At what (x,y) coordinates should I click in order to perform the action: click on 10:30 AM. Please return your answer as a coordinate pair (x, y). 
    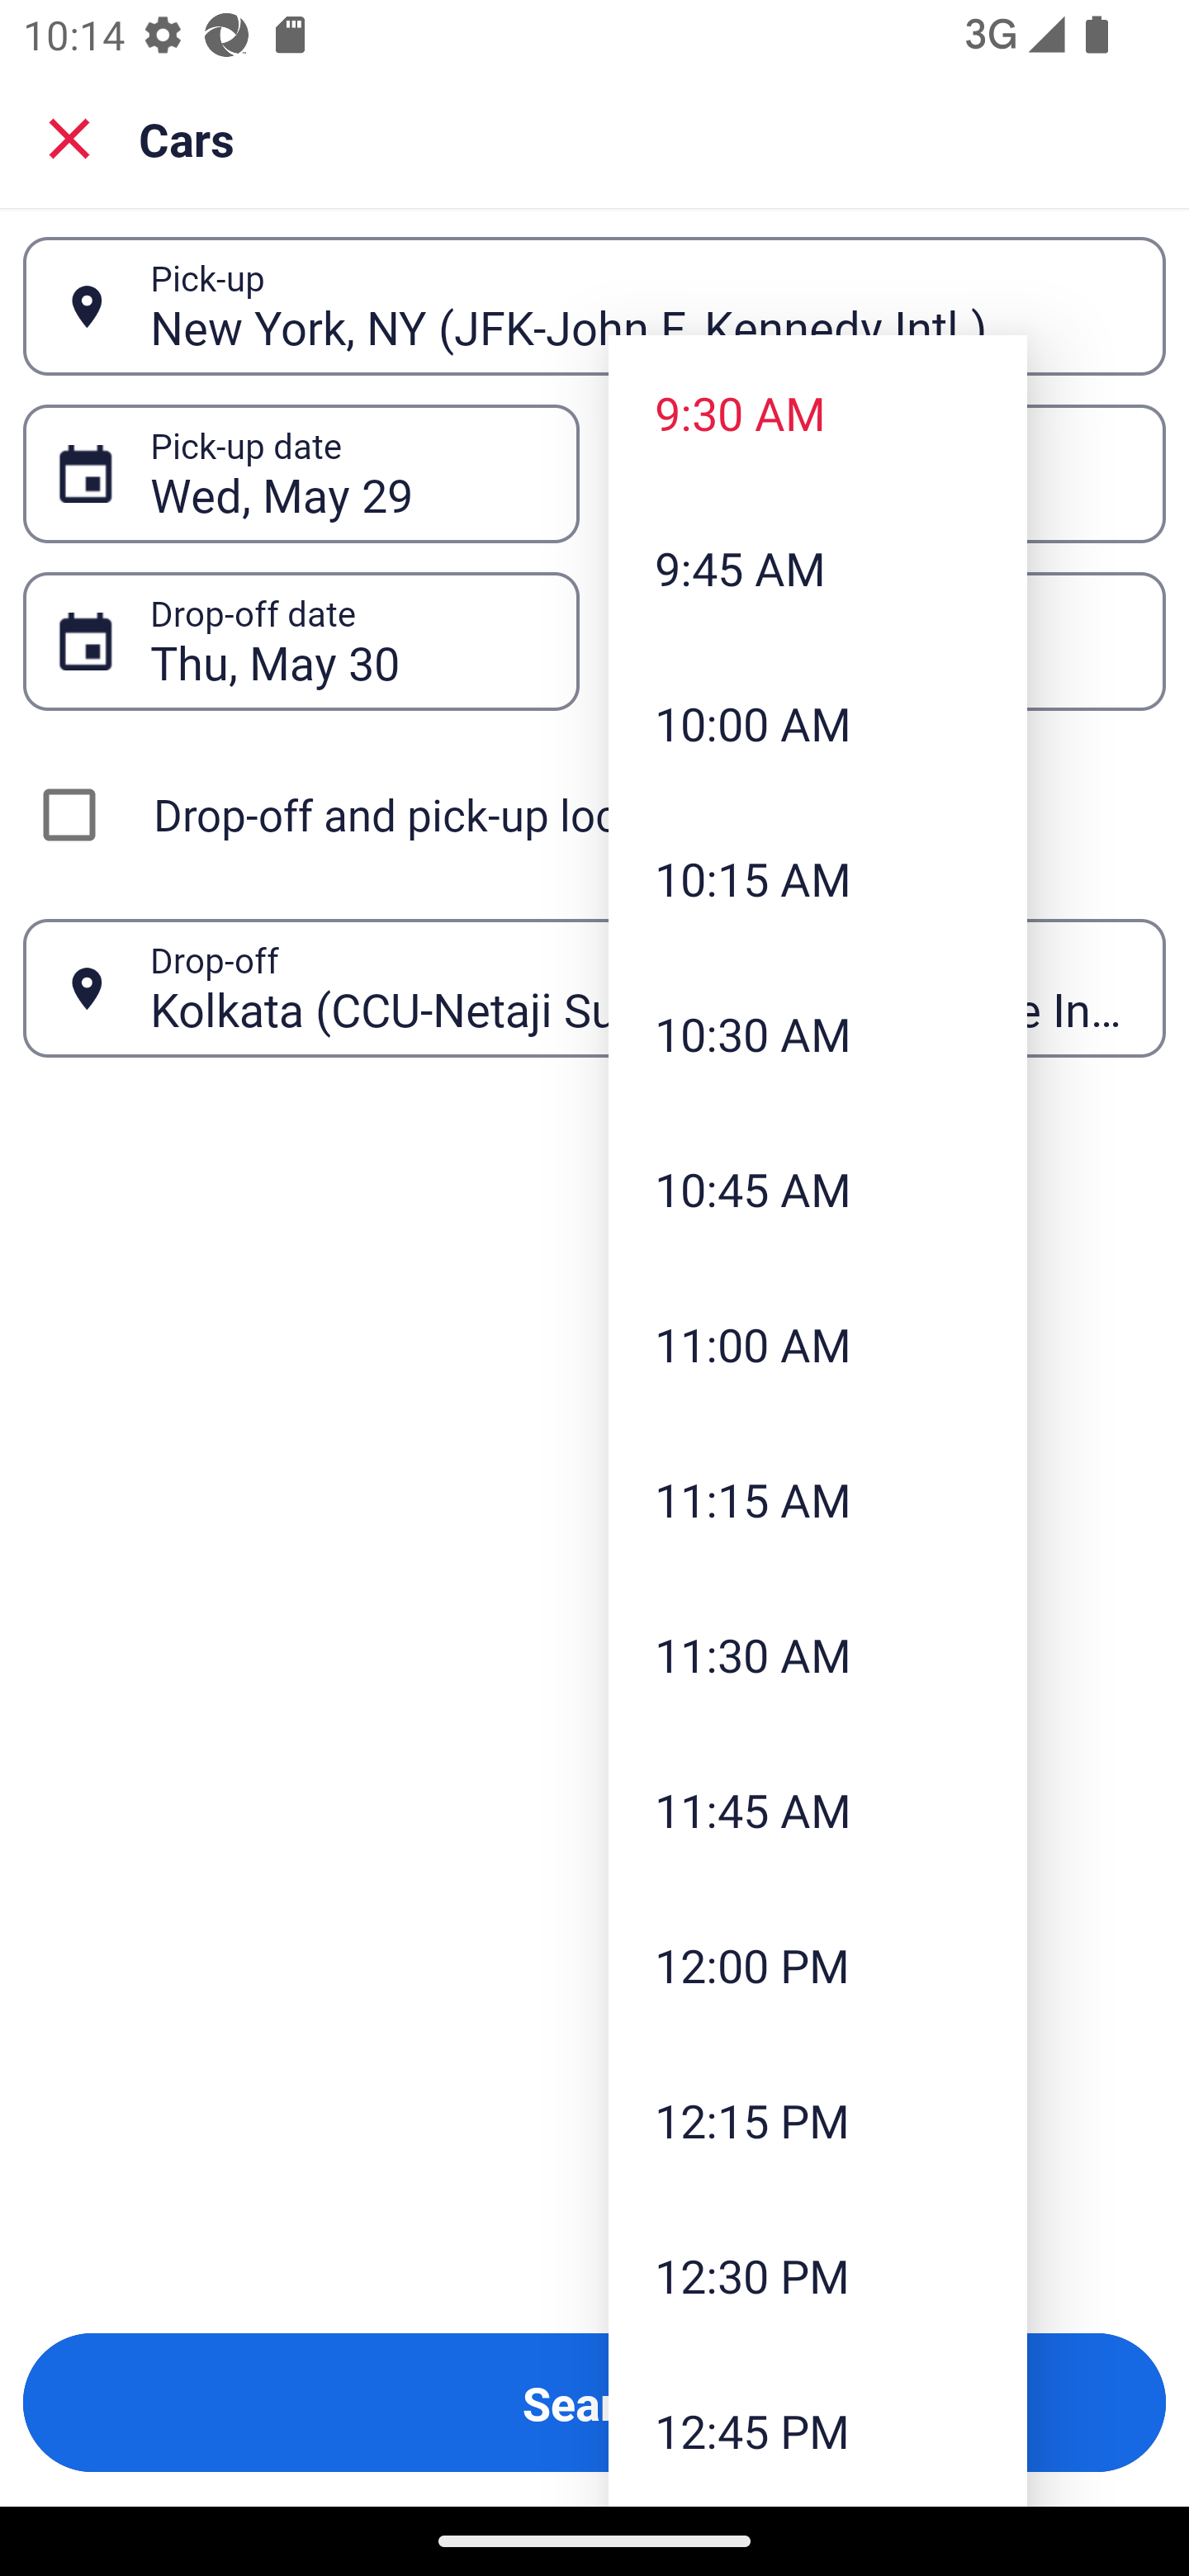
    Looking at the image, I should click on (817, 1032).